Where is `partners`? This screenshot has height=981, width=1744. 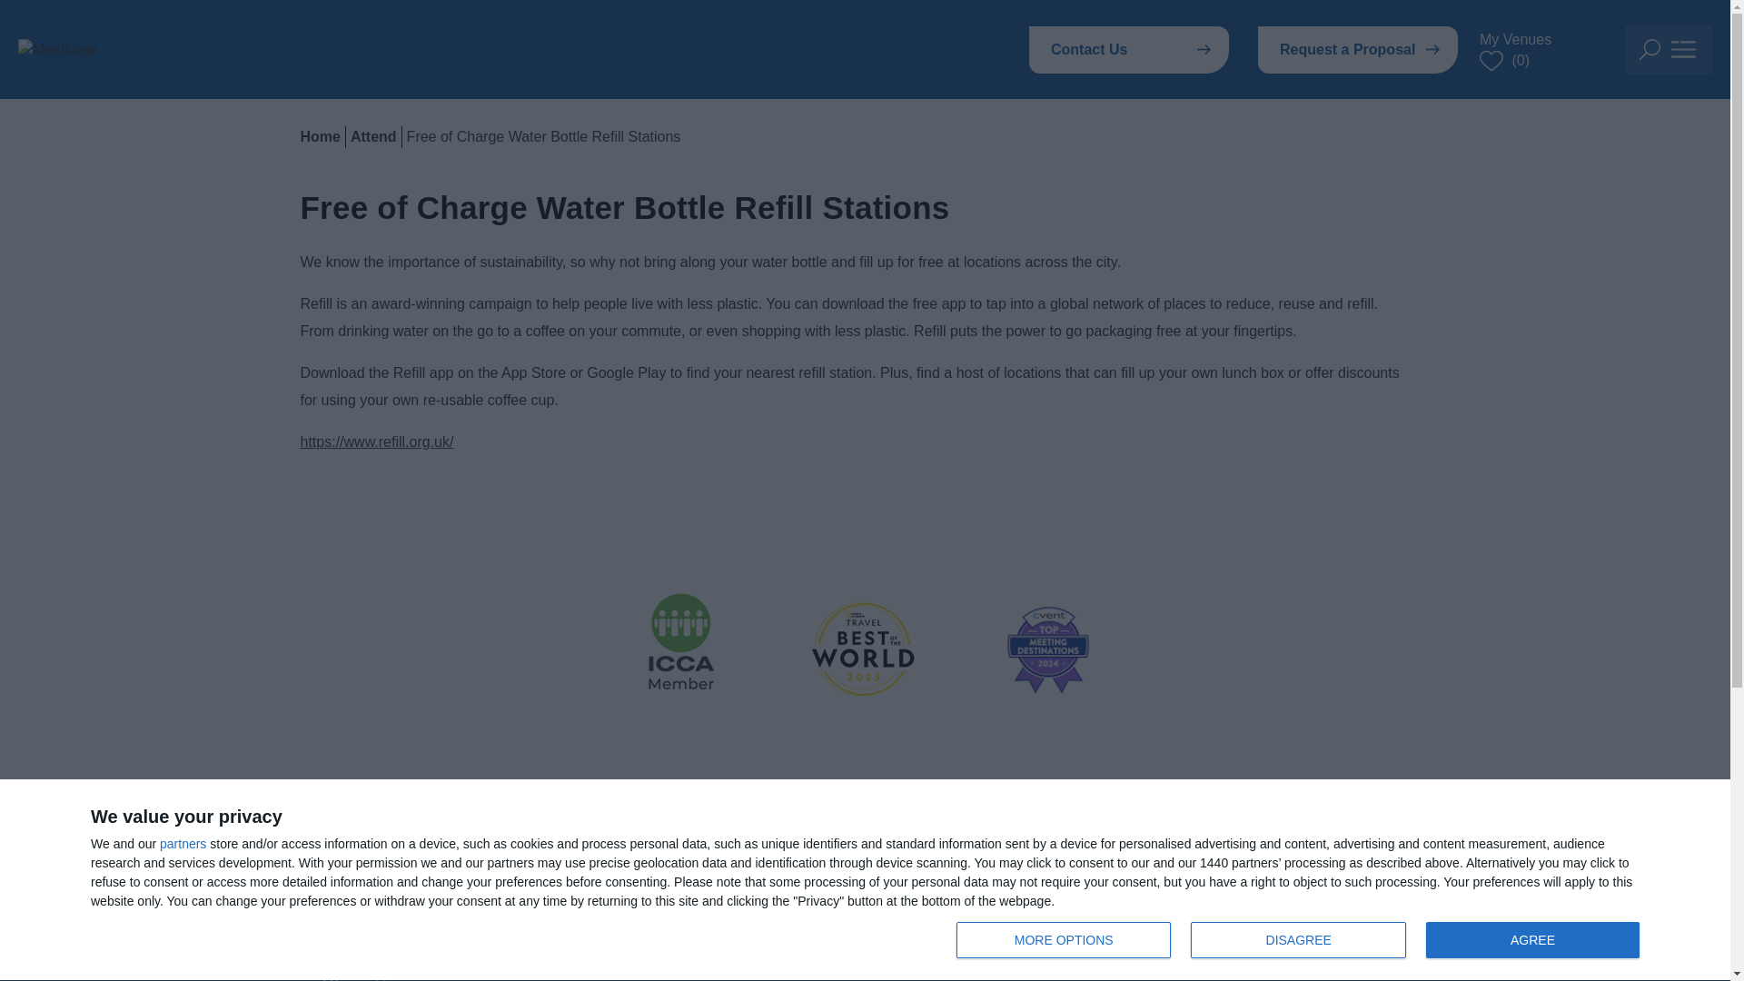 partners is located at coordinates (1302, 941).